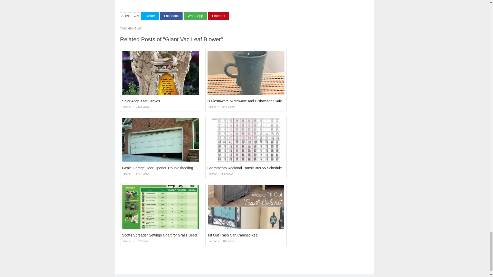  I want to click on Twitter, so click(150, 16).